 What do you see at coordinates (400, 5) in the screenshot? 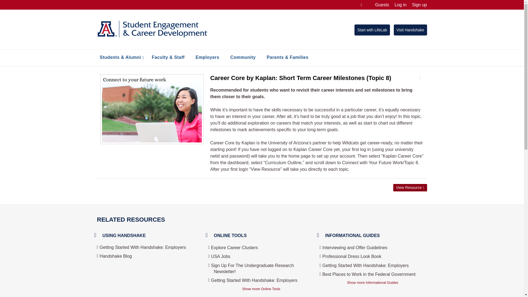
I see `Log in` at bounding box center [400, 5].